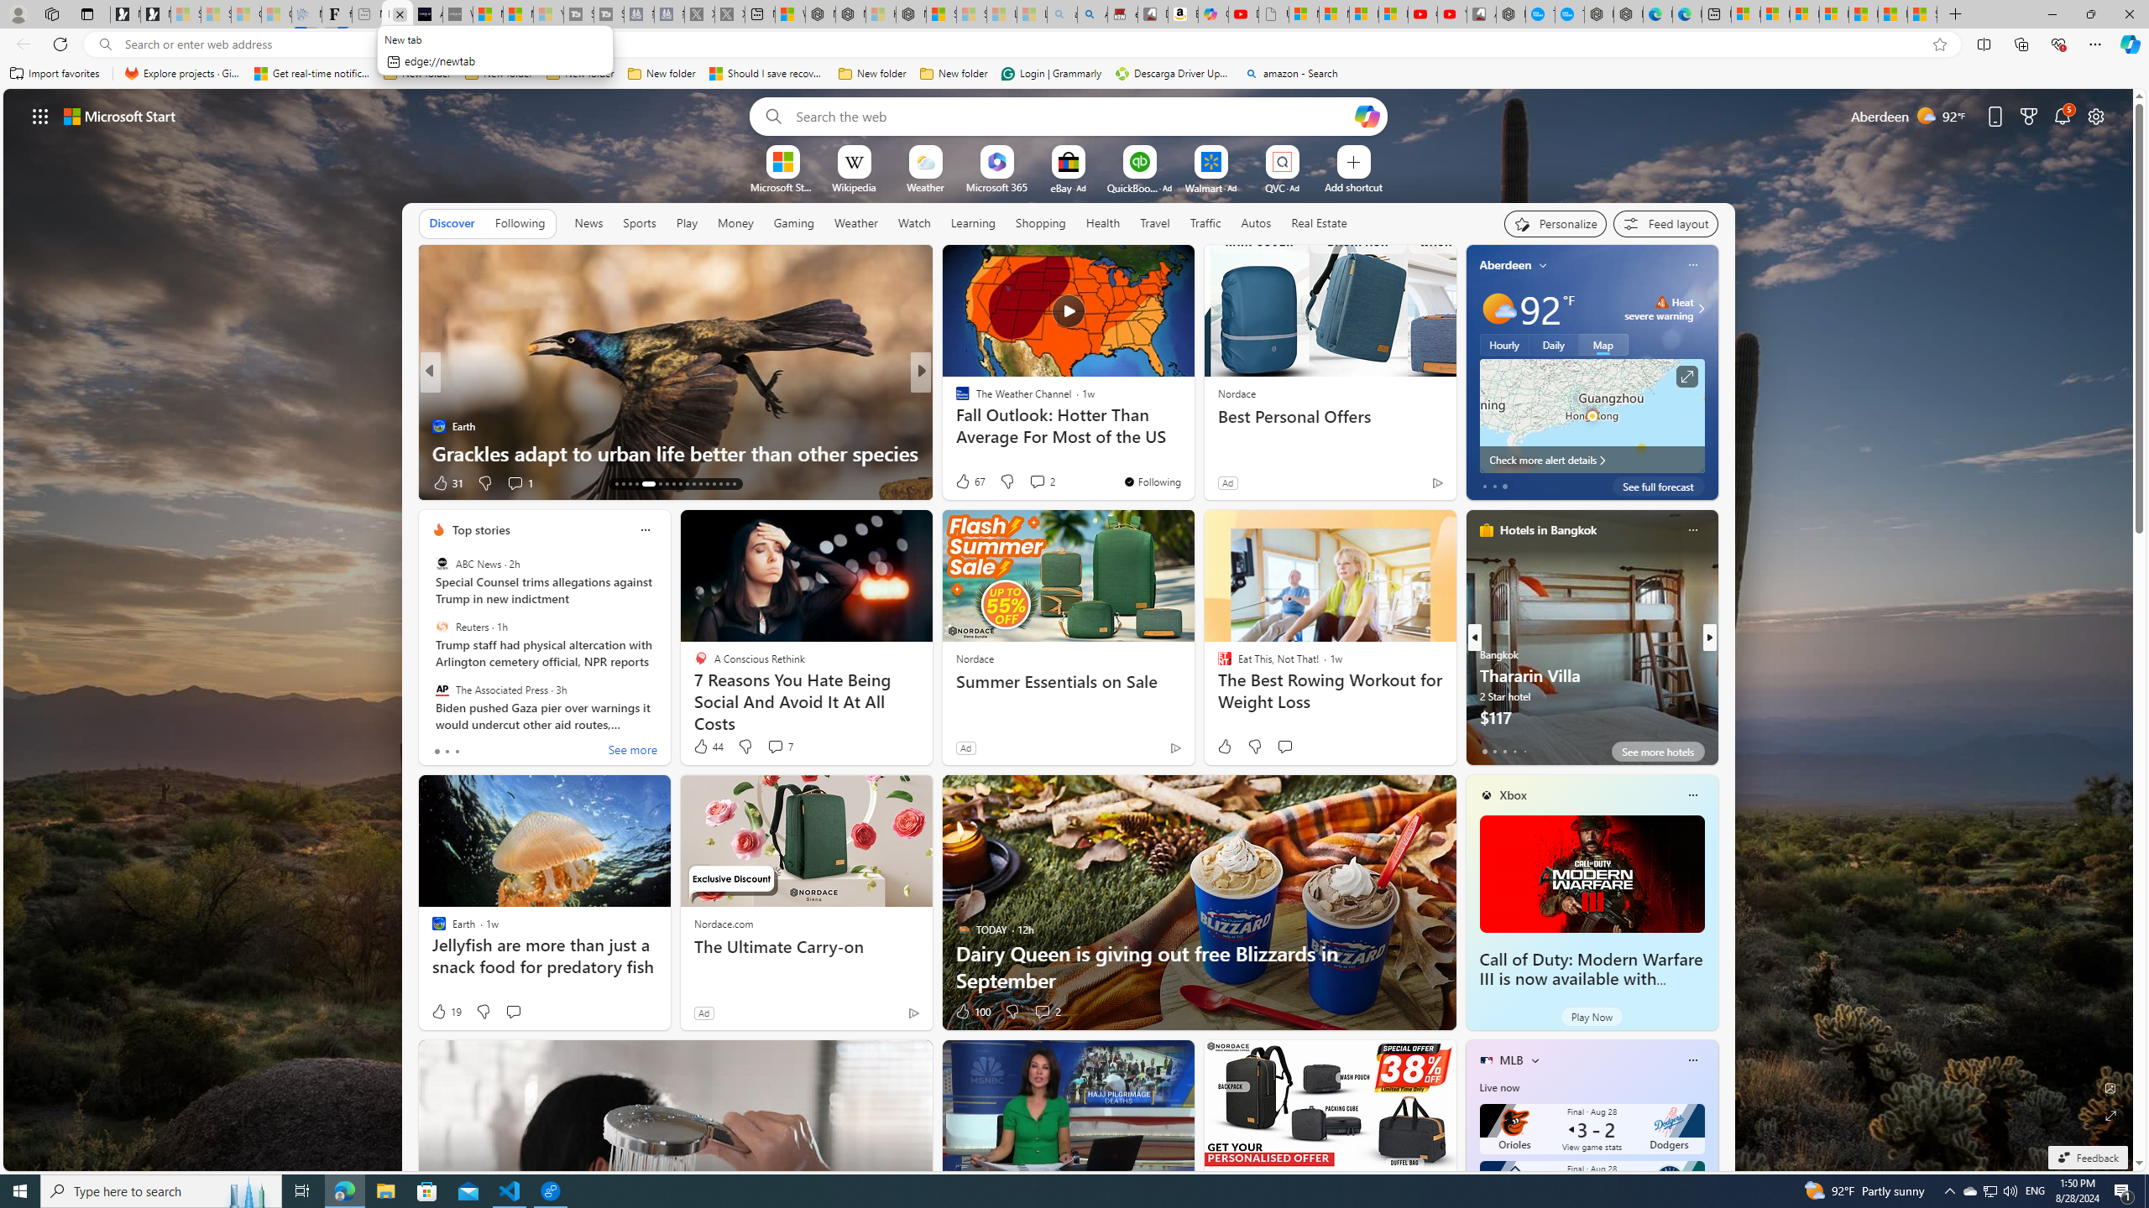  What do you see at coordinates (1102, 222) in the screenshot?
I see `Health` at bounding box center [1102, 222].